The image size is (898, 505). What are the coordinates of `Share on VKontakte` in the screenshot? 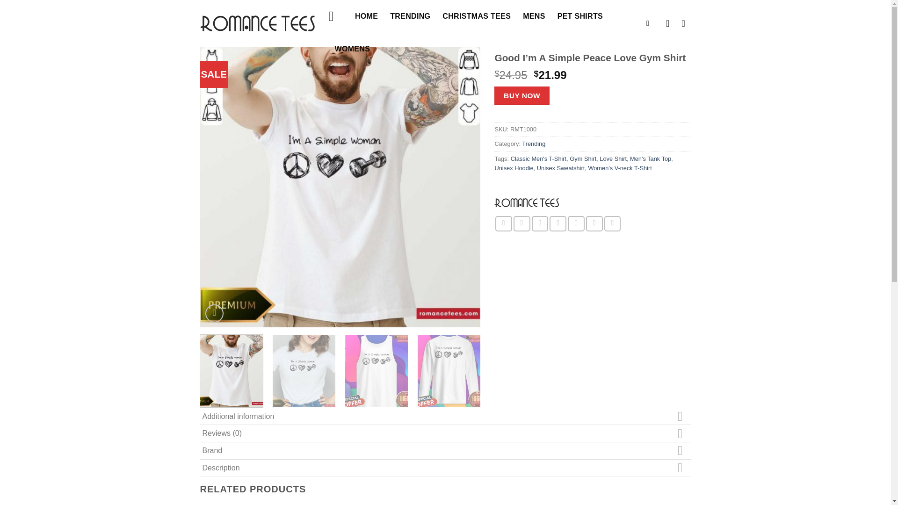 It's located at (576, 224).